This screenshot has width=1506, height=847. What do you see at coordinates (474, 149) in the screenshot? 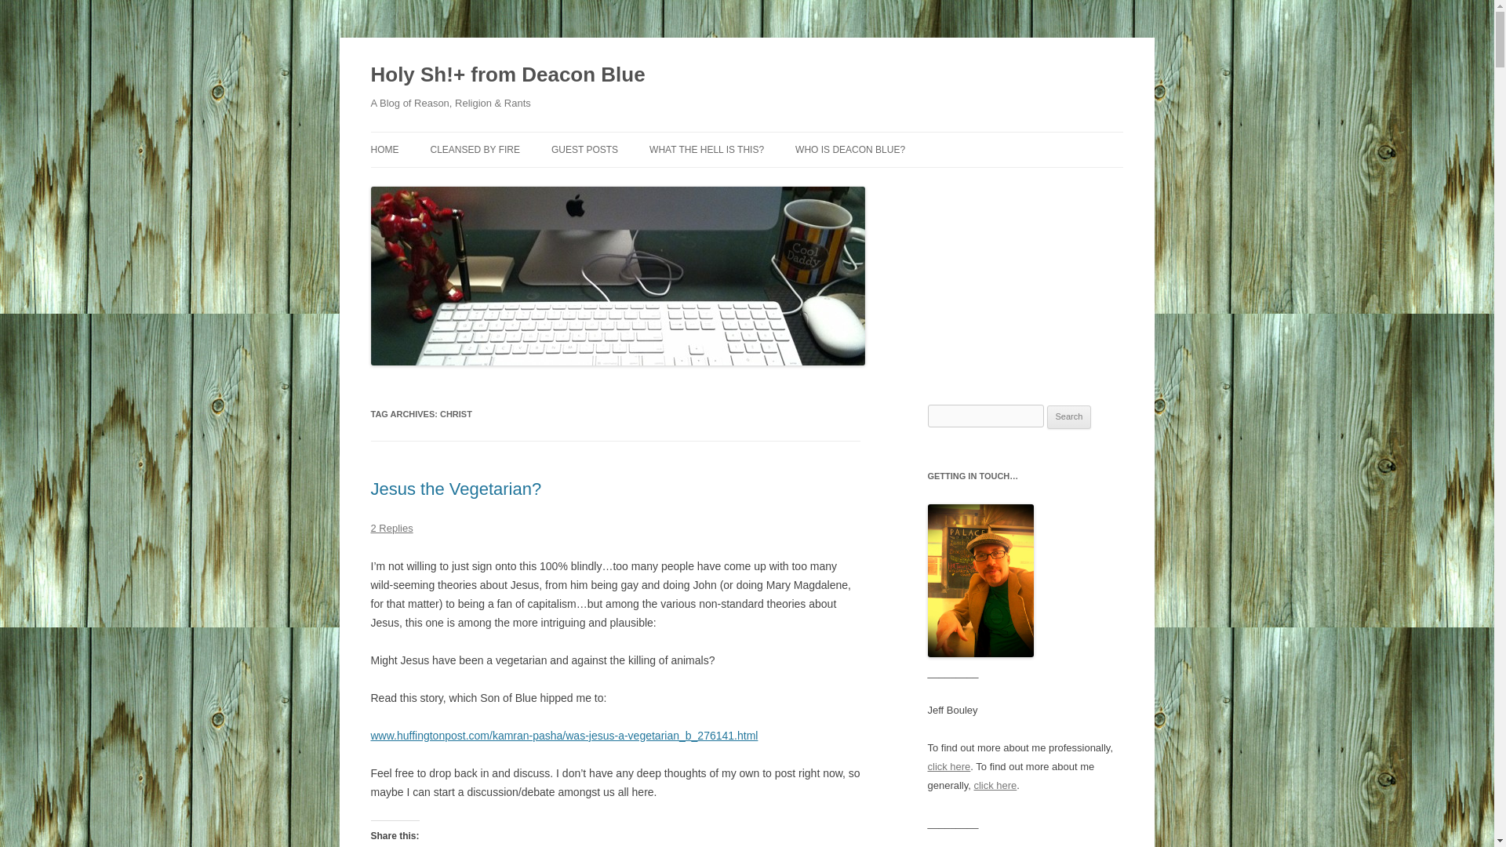
I see `CLEANSED BY FIRE` at bounding box center [474, 149].